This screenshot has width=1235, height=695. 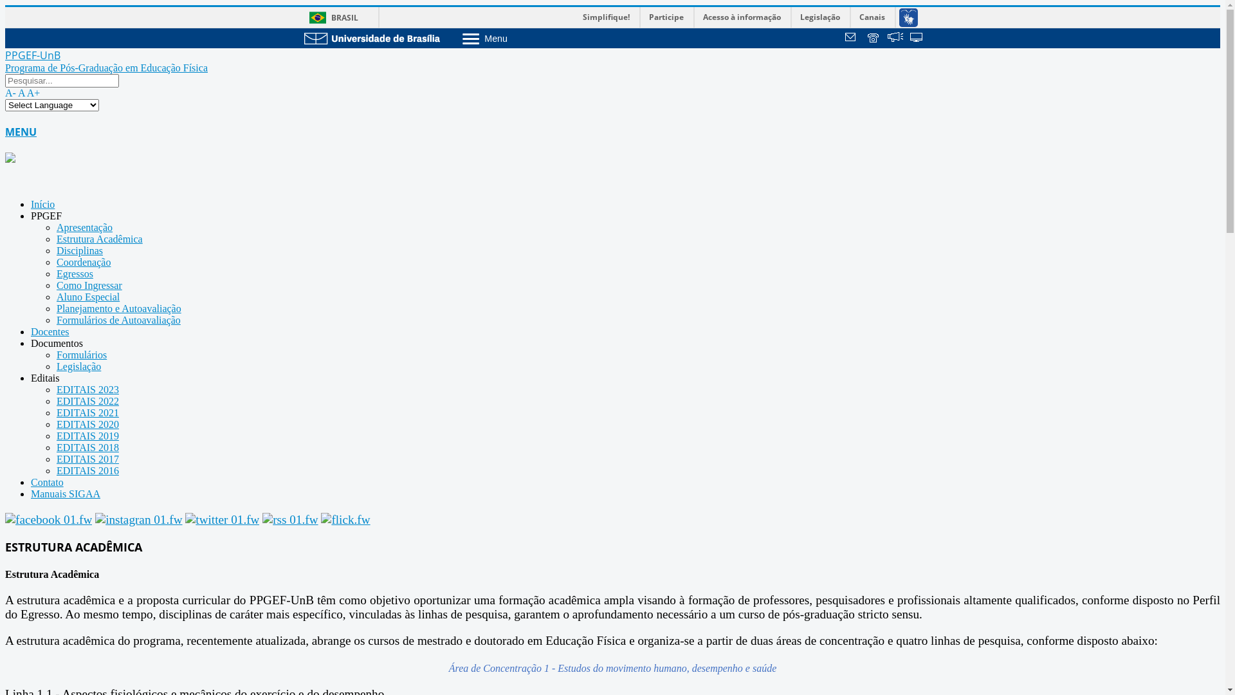 I want to click on Contato, so click(x=48, y=483).